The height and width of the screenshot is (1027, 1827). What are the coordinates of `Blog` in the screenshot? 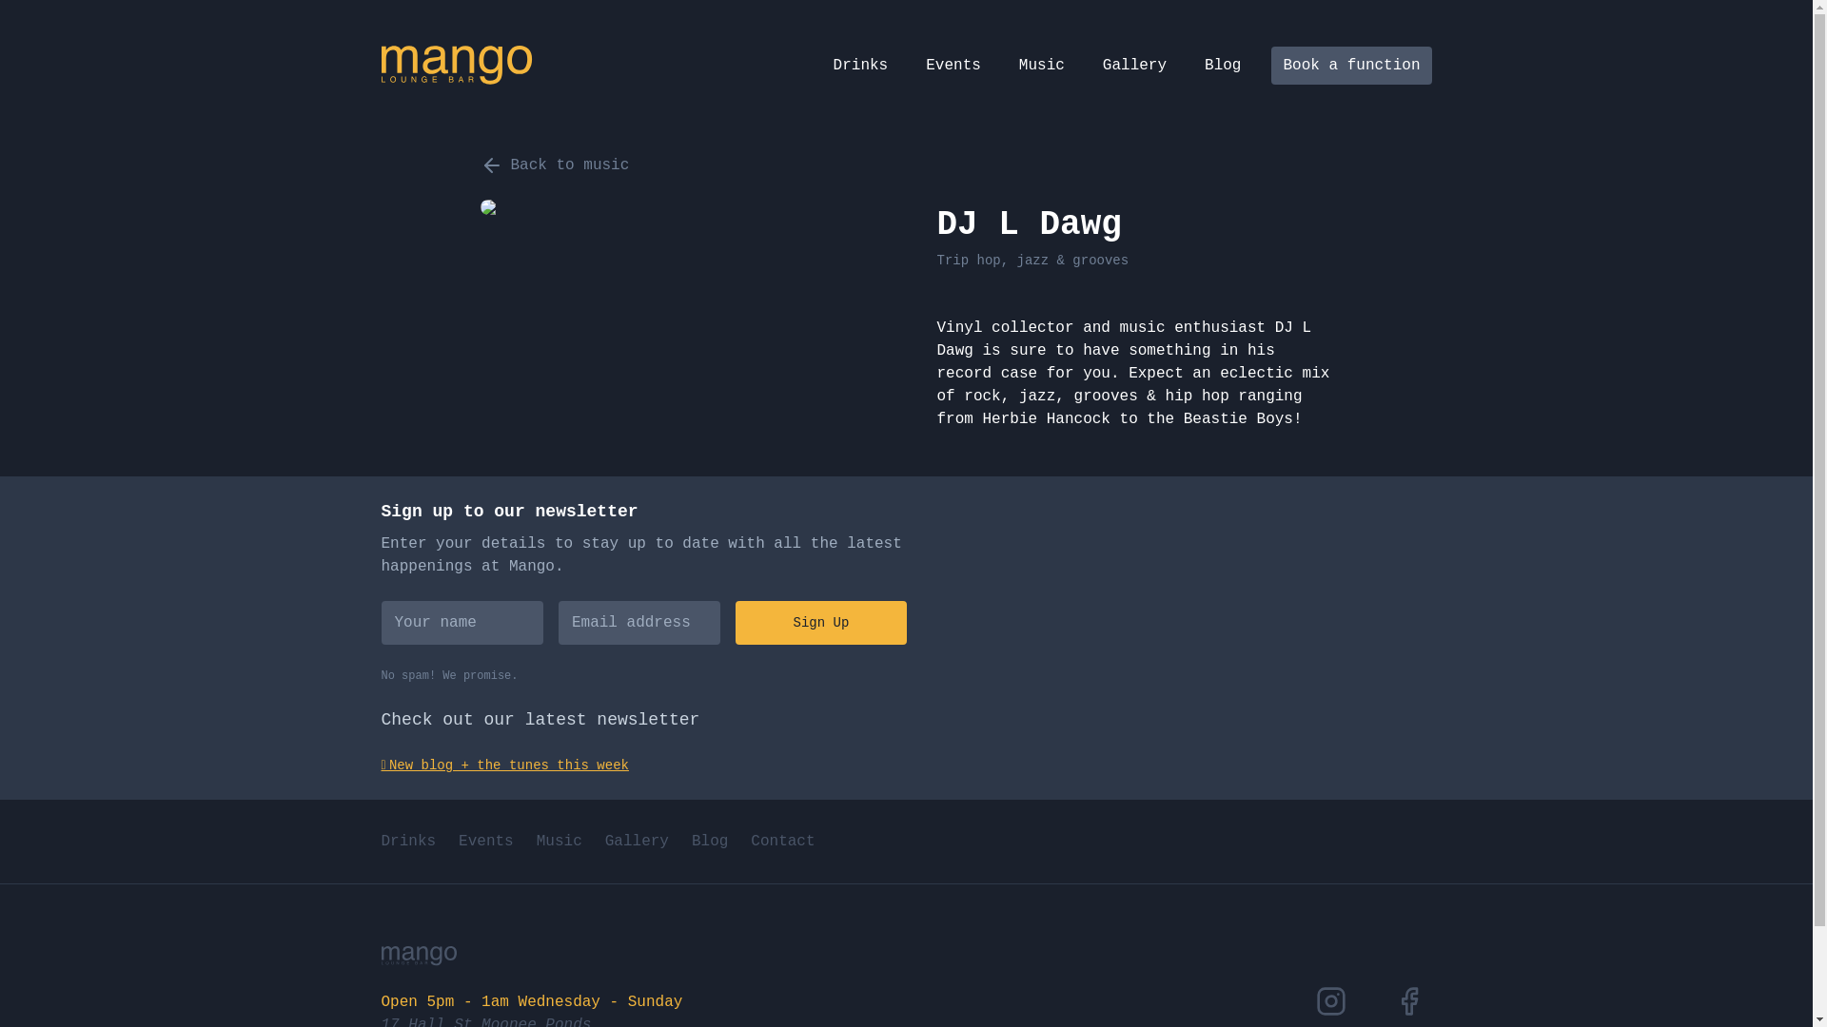 It's located at (1223, 66).